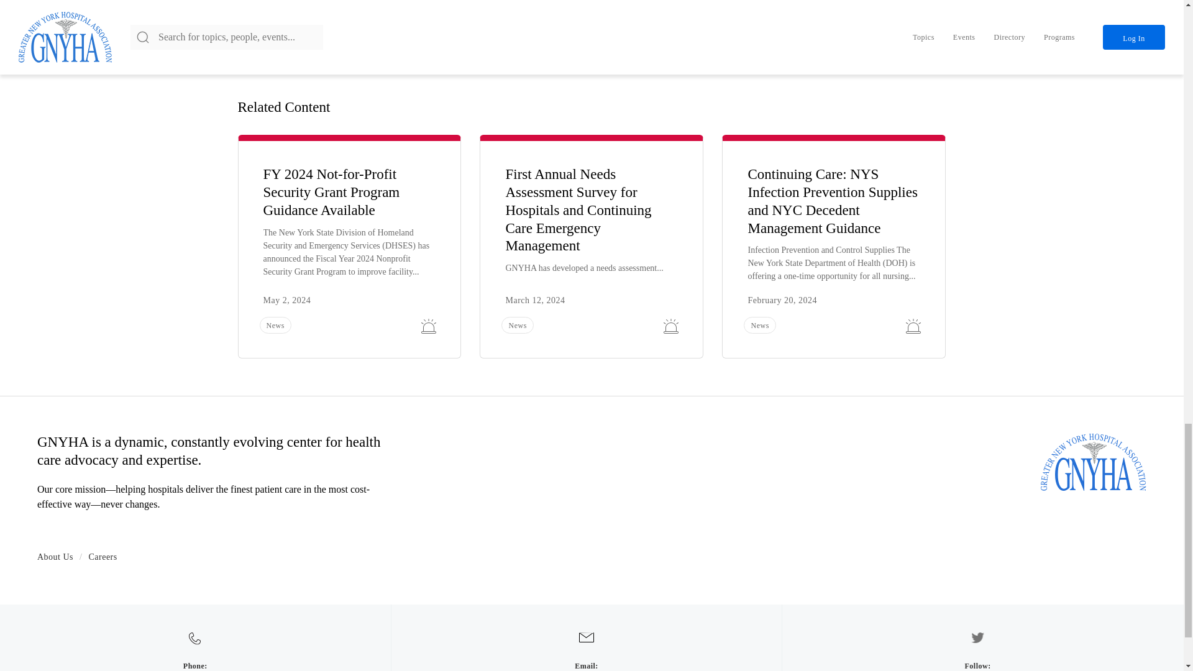 The width and height of the screenshot is (1193, 671). What do you see at coordinates (429, 326) in the screenshot?
I see `Emergency Icon` at bounding box center [429, 326].